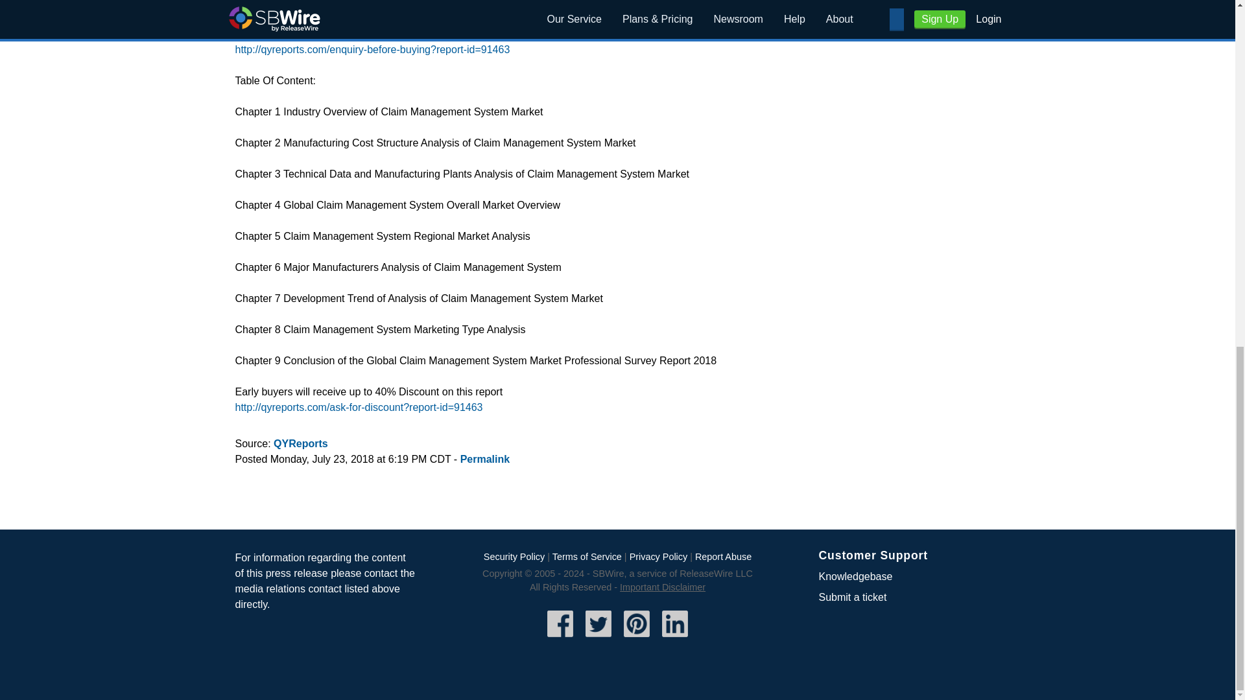  What do you see at coordinates (674, 638) in the screenshot?
I see `Follow SBWire on LinkedIn` at bounding box center [674, 638].